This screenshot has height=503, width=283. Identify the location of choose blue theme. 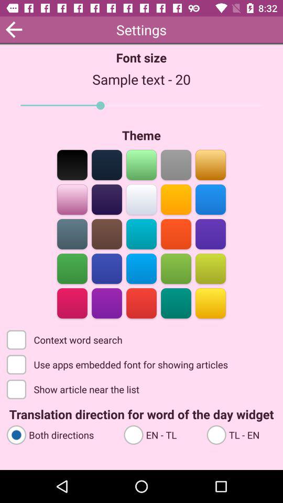
(211, 199).